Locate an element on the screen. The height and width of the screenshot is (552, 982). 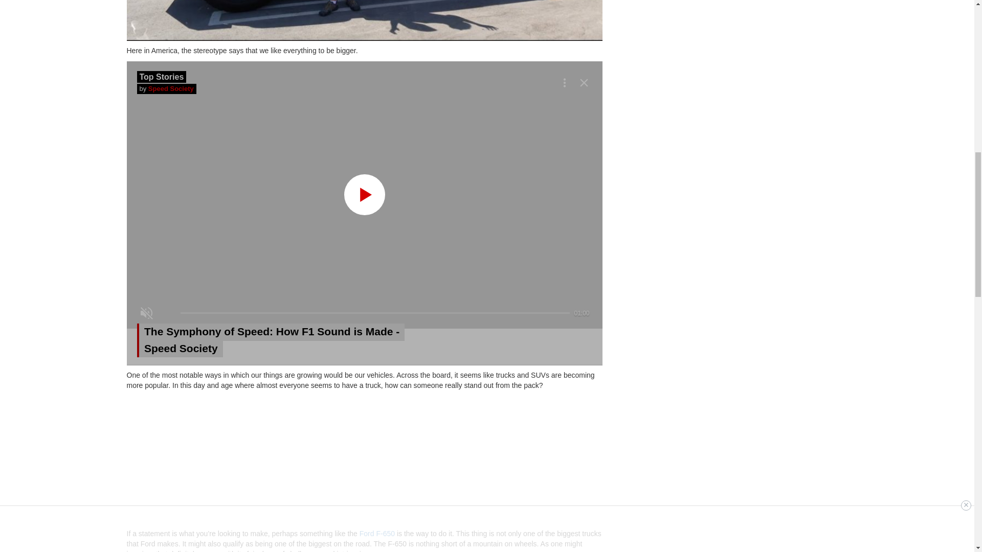
Ford F-650 is located at coordinates (376, 533).